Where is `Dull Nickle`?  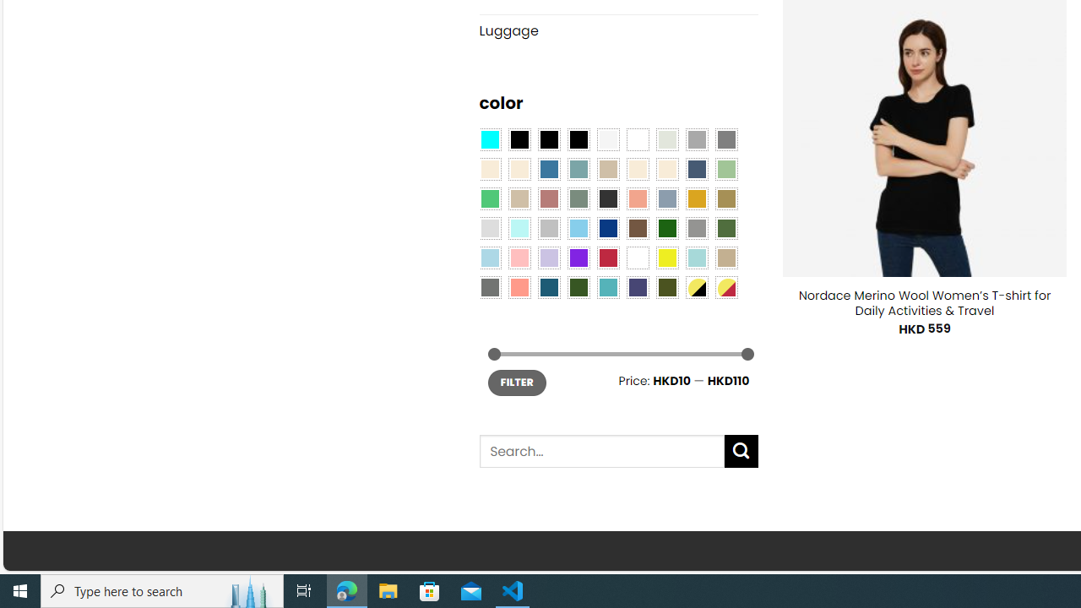 Dull Nickle is located at coordinates (490, 286).